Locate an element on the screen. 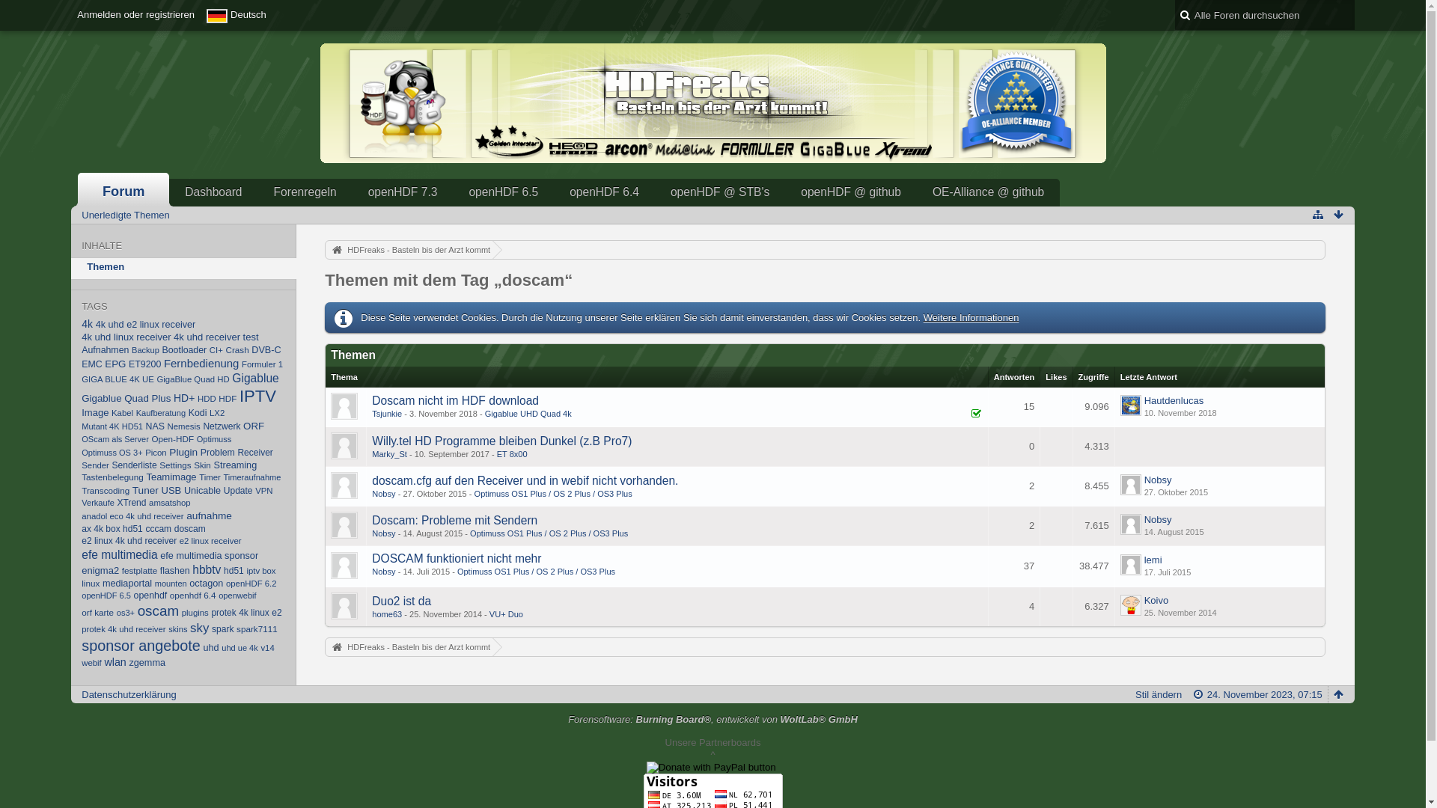 This screenshot has height=808, width=1437. Receiver is located at coordinates (254, 453).